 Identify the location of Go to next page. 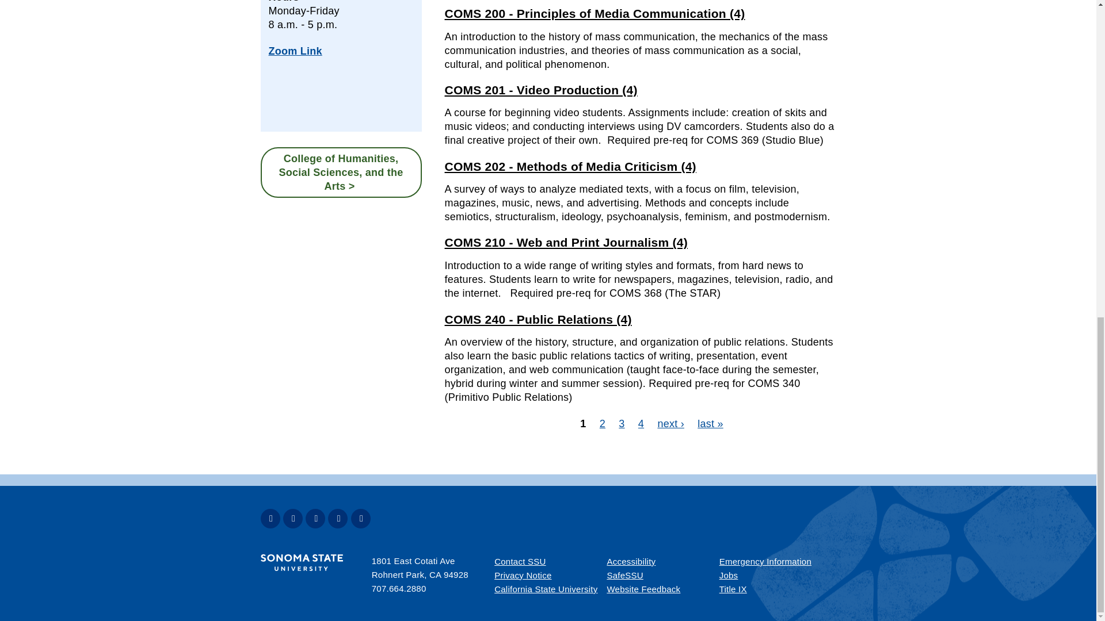
(670, 423).